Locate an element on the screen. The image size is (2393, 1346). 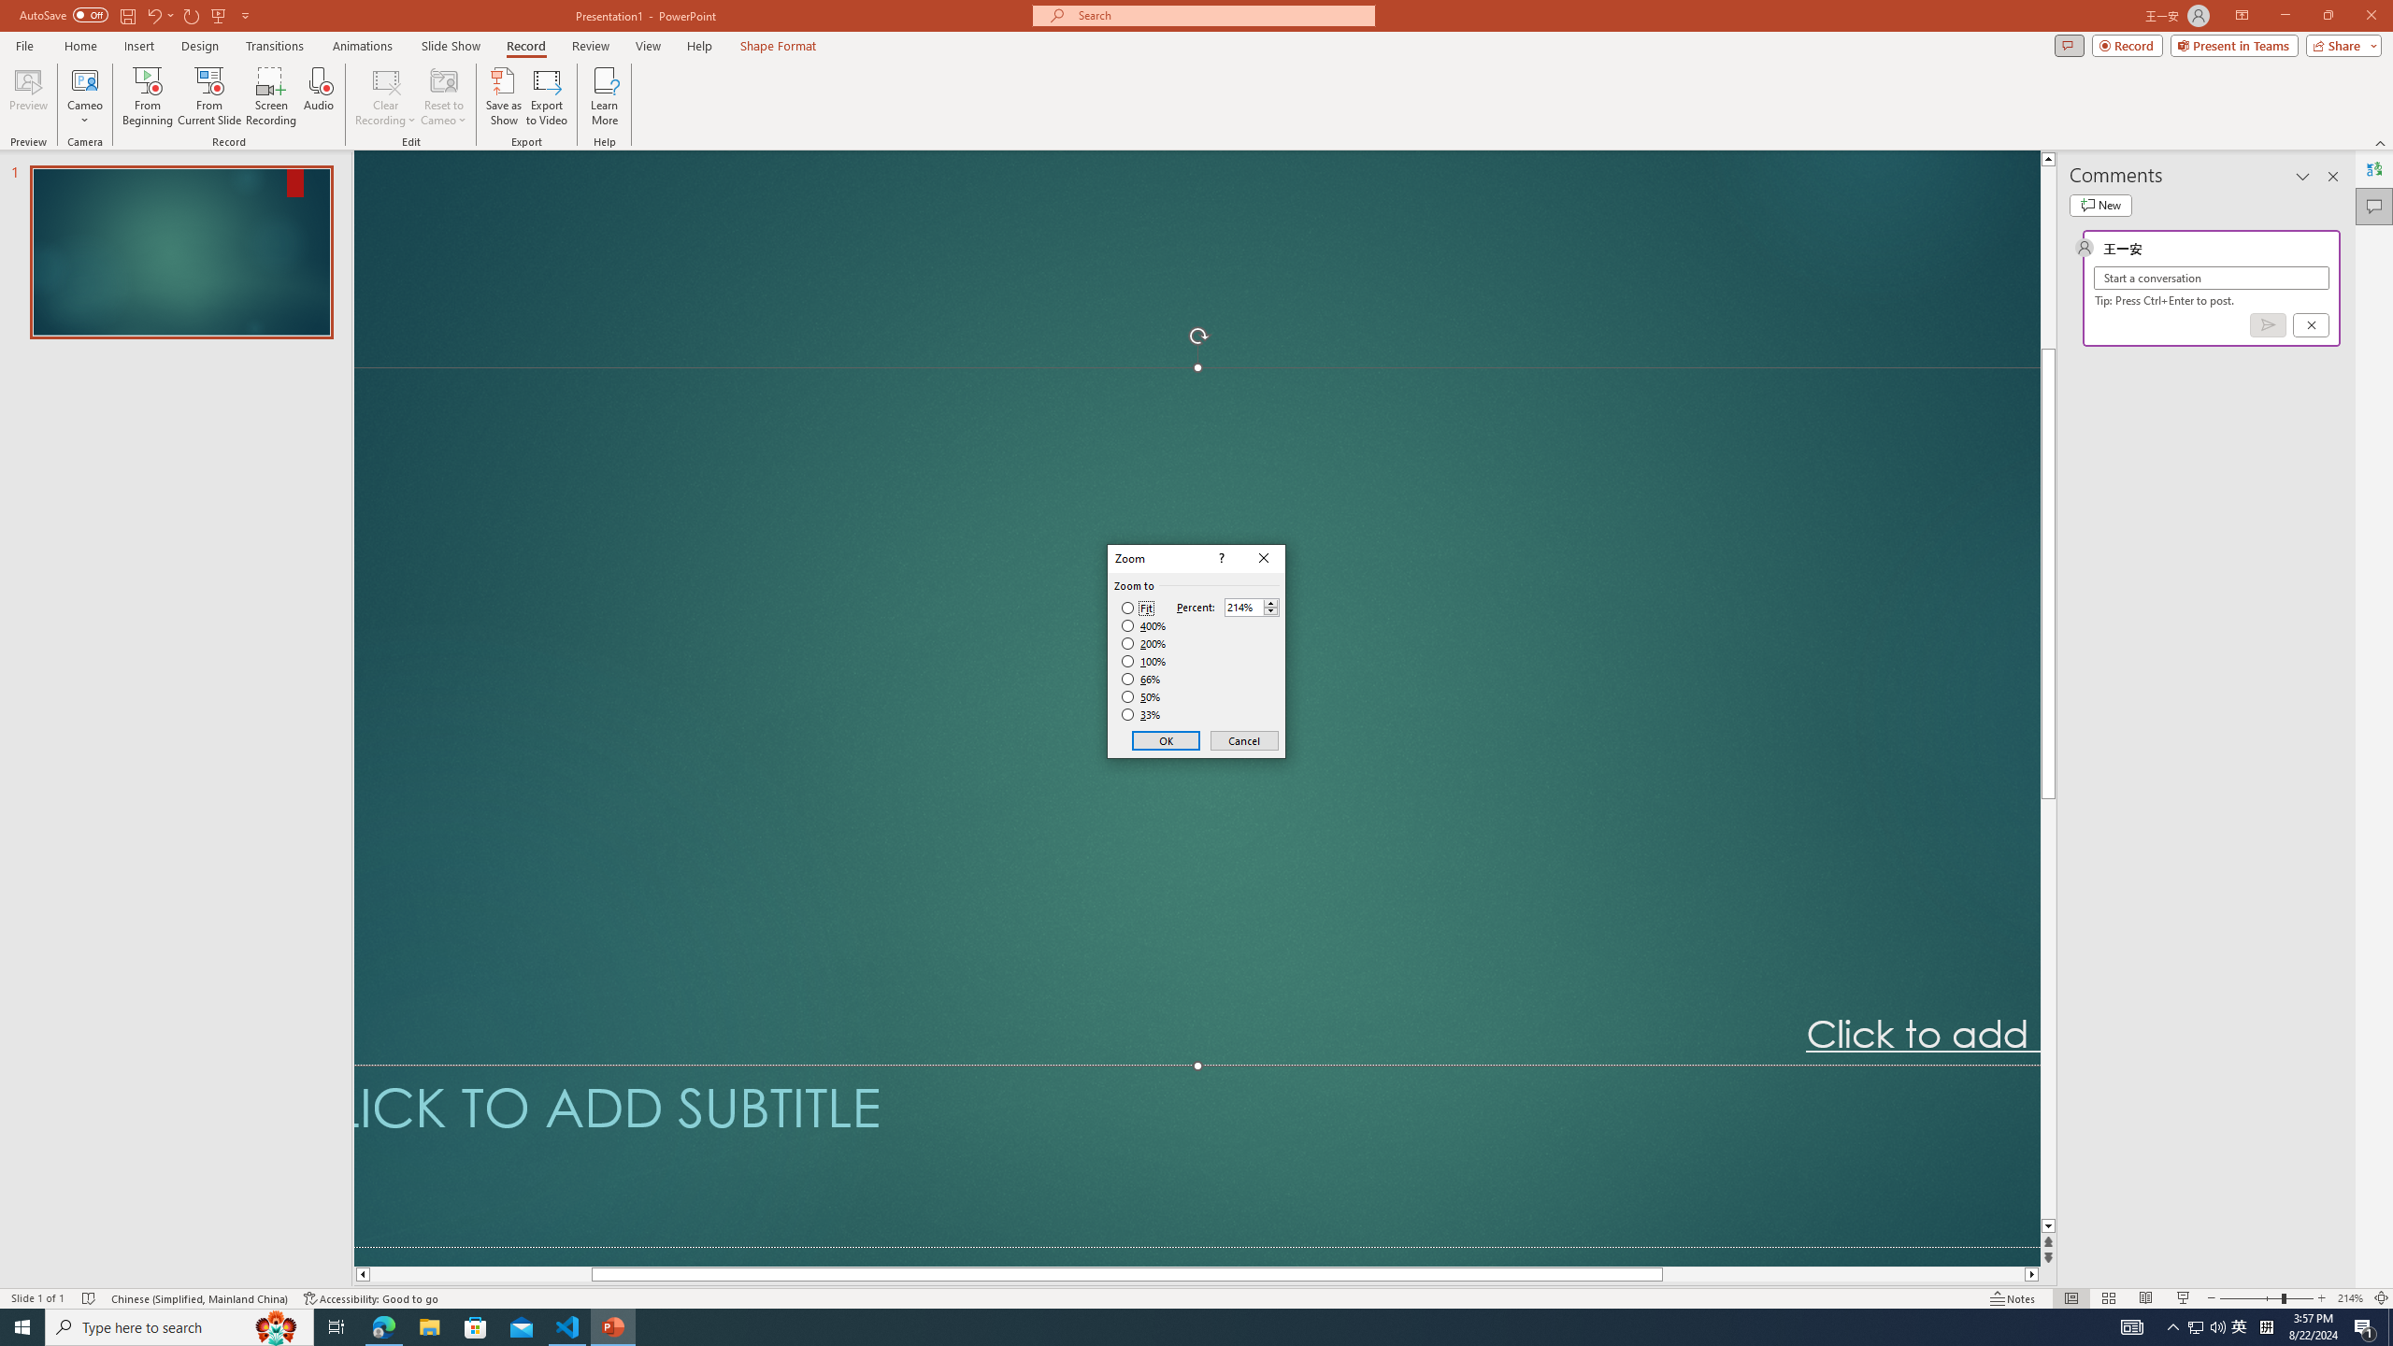
Action Center, 1 new notification is located at coordinates (2365, 1327).